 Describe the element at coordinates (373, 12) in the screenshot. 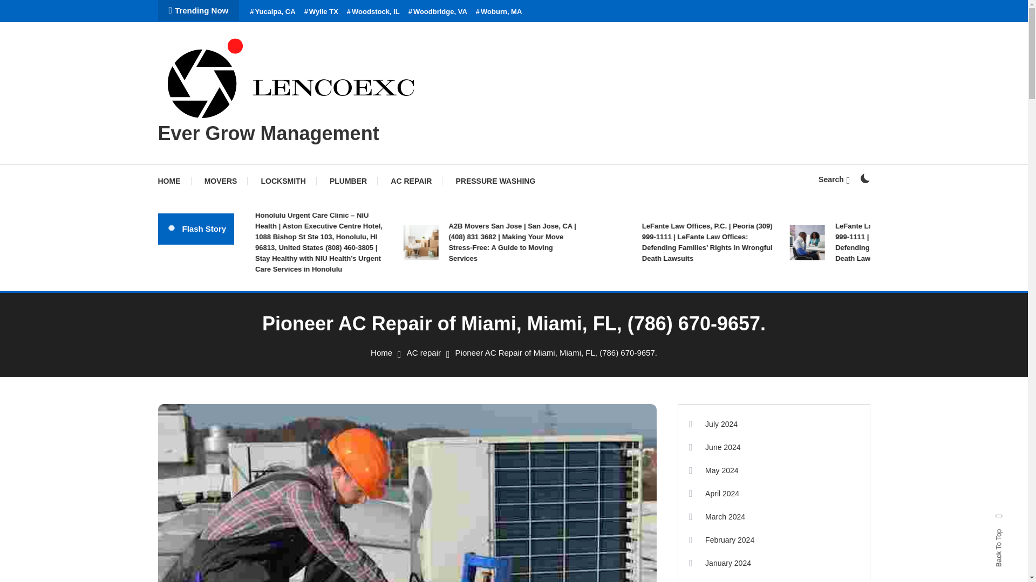

I see `Woodstock, IL` at that location.